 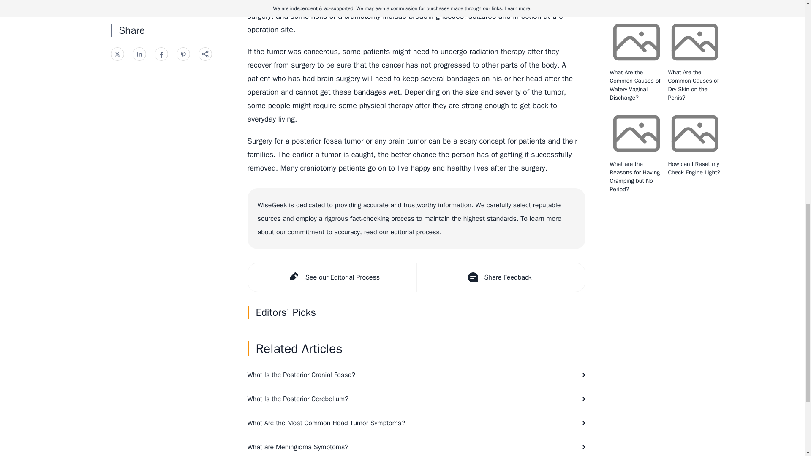 I want to click on What Is the Posterior Cranial Fossa?, so click(x=416, y=375).